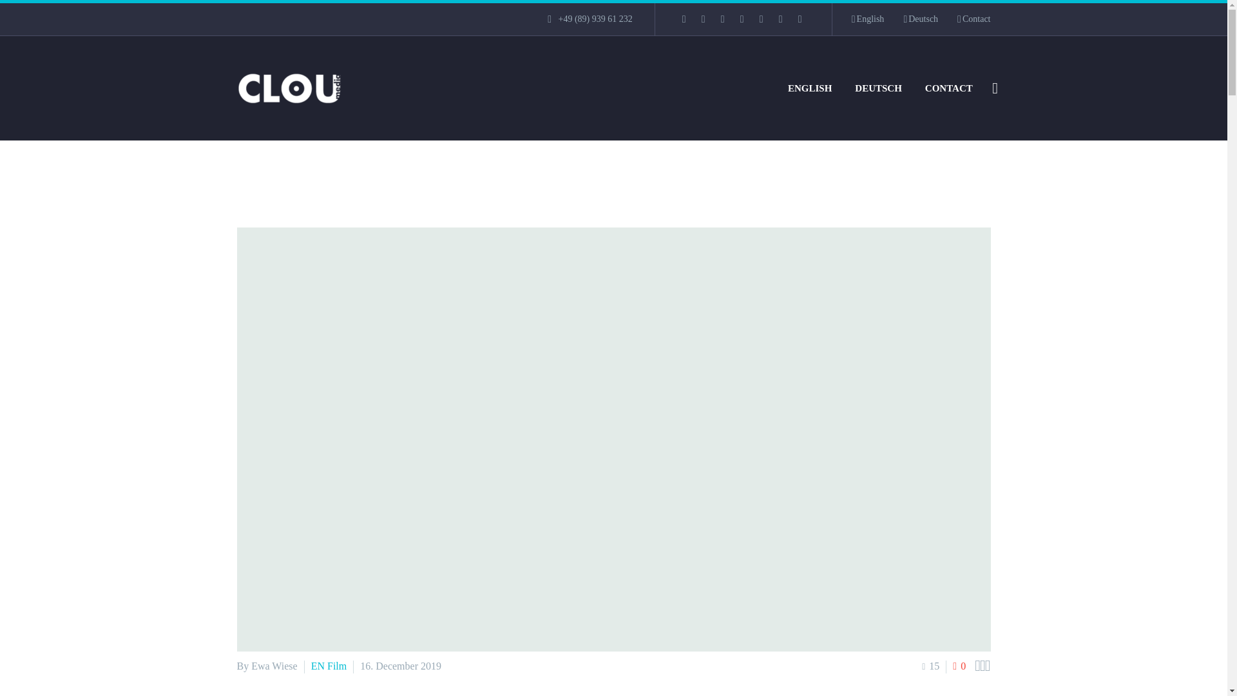 This screenshot has height=696, width=1237. I want to click on ENGLISH, so click(809, 88).